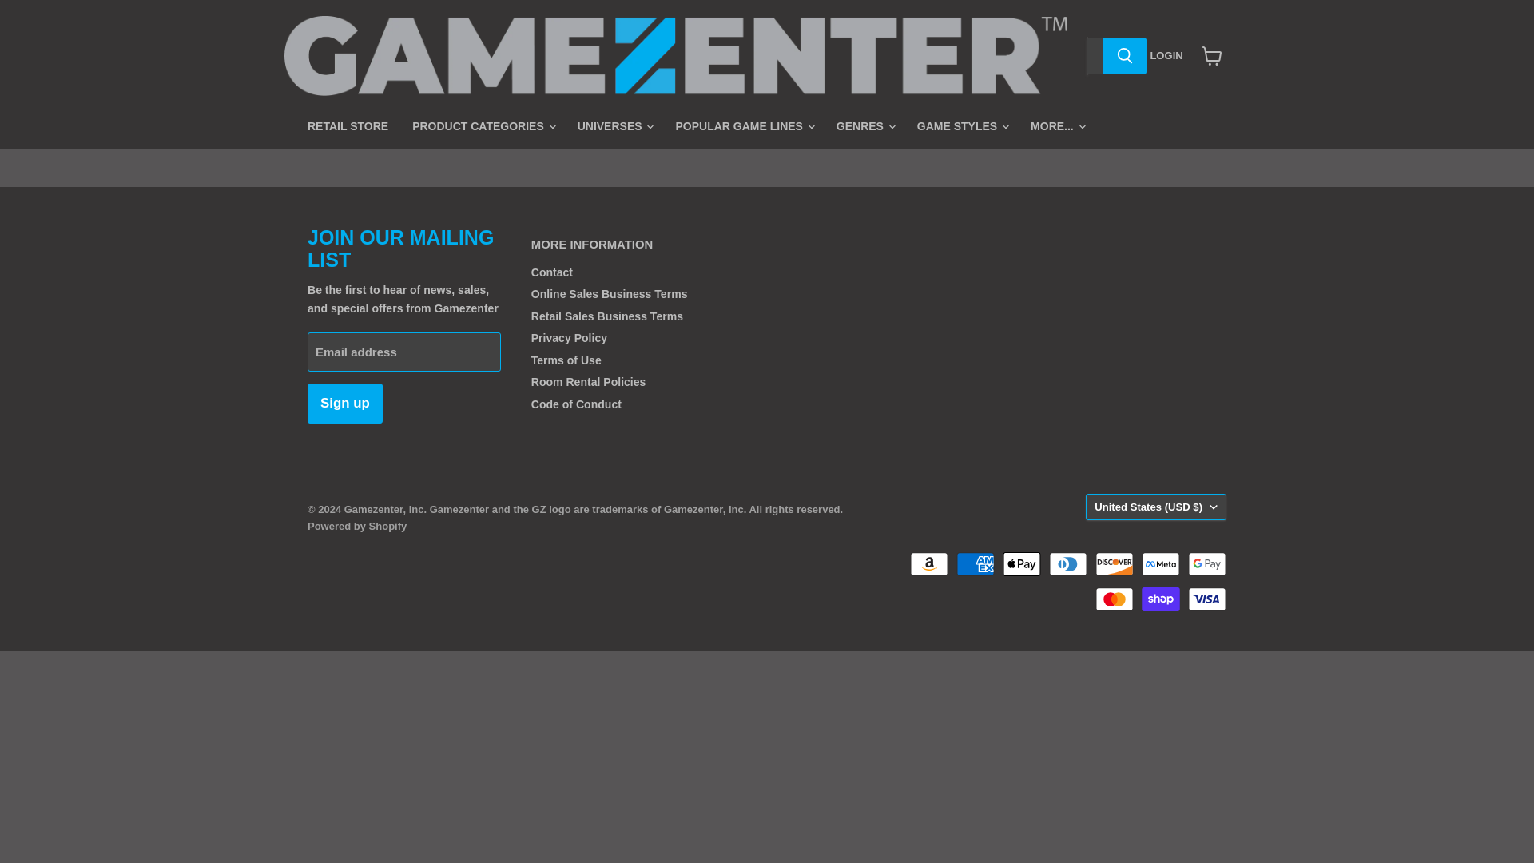 The height and width of the screenshot is (863, 1534). Describe the element at coordinates (975, 564) in the screenshot. I see `American Express` at that location.